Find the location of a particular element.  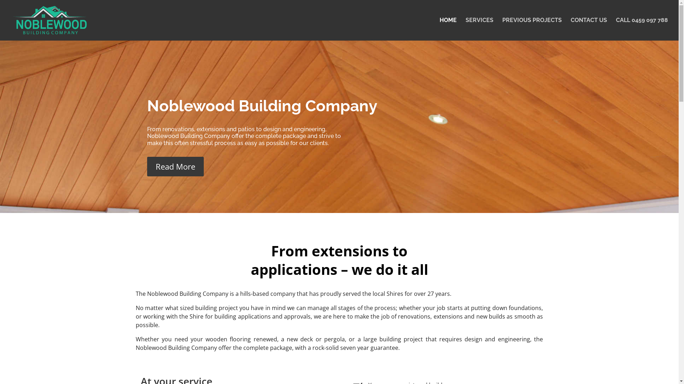

HOME is located at coordinates (448, 29).